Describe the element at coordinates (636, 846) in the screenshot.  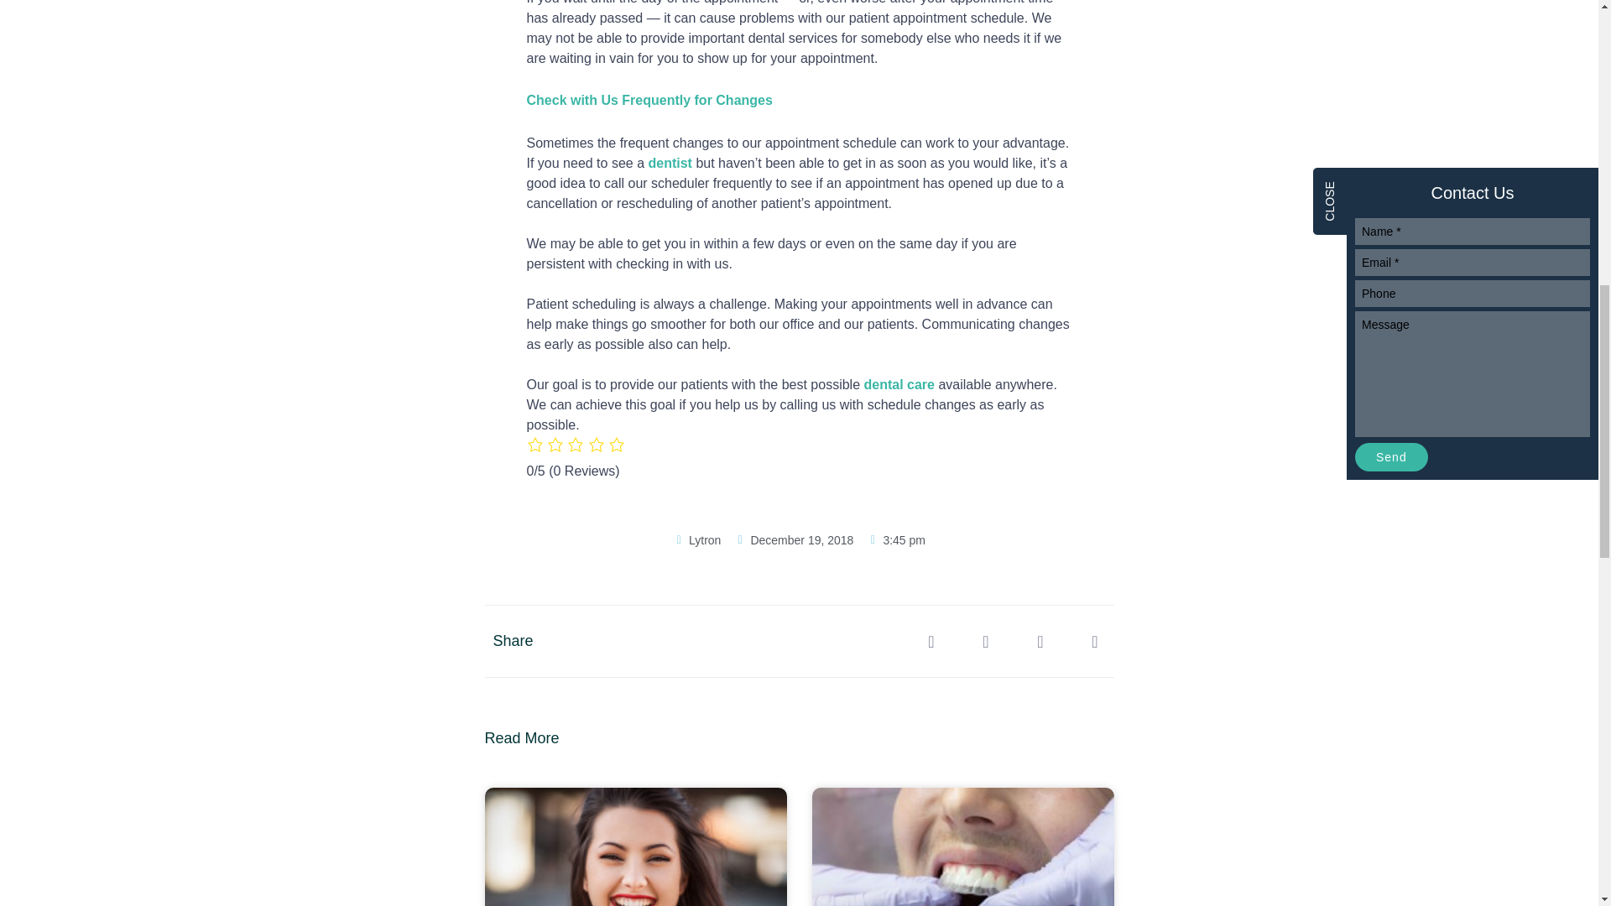
I see `ava-4.jpg` at that location.